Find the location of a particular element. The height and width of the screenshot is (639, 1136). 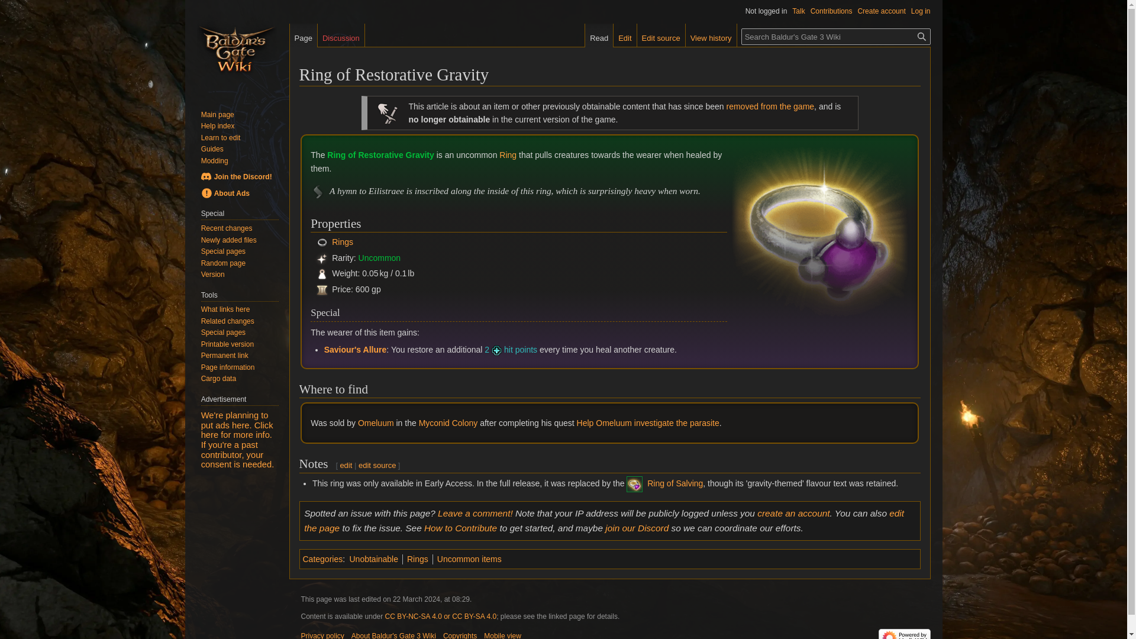

Rings is located at coordinates (342, 242).